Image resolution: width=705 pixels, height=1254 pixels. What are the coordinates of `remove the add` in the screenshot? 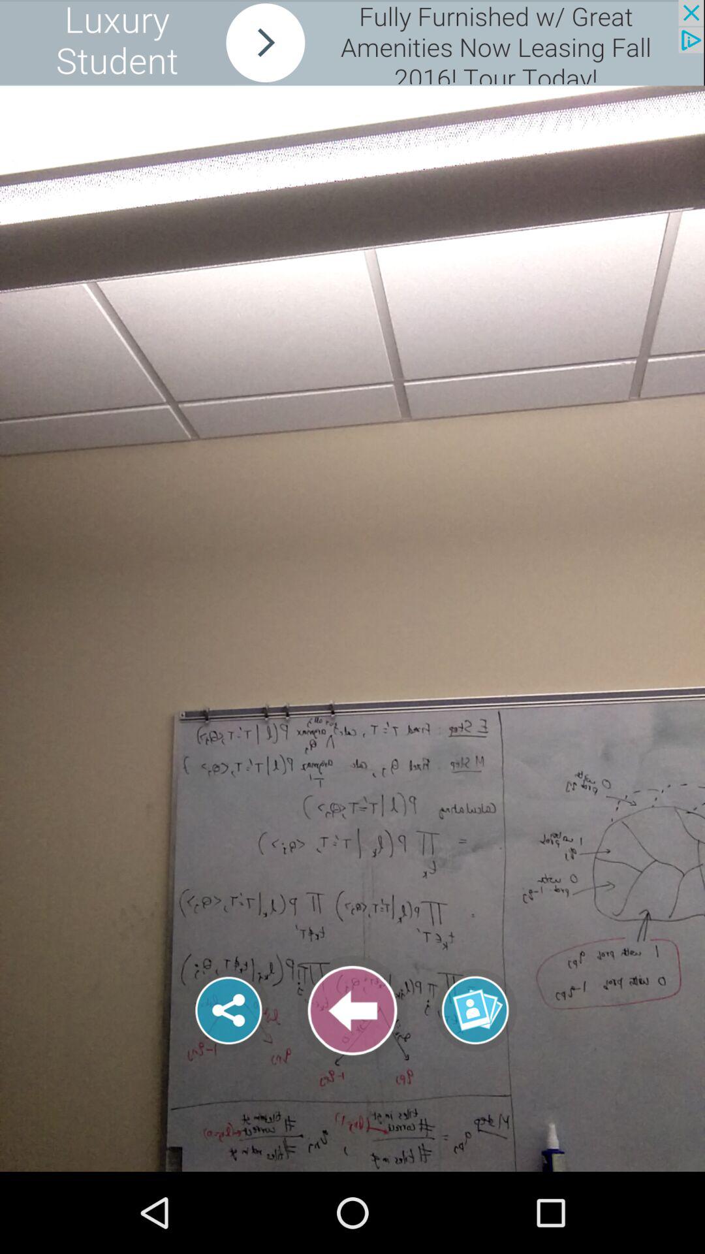 It's located at (352, 43).